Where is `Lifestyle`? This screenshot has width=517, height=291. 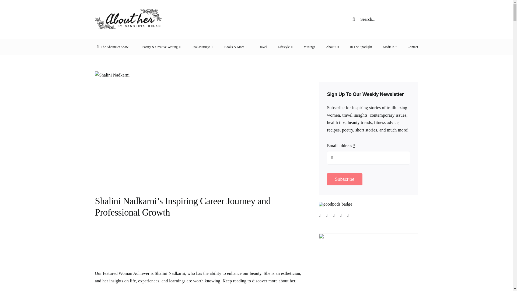 Lifestyle is located at coordinates (285, 47).